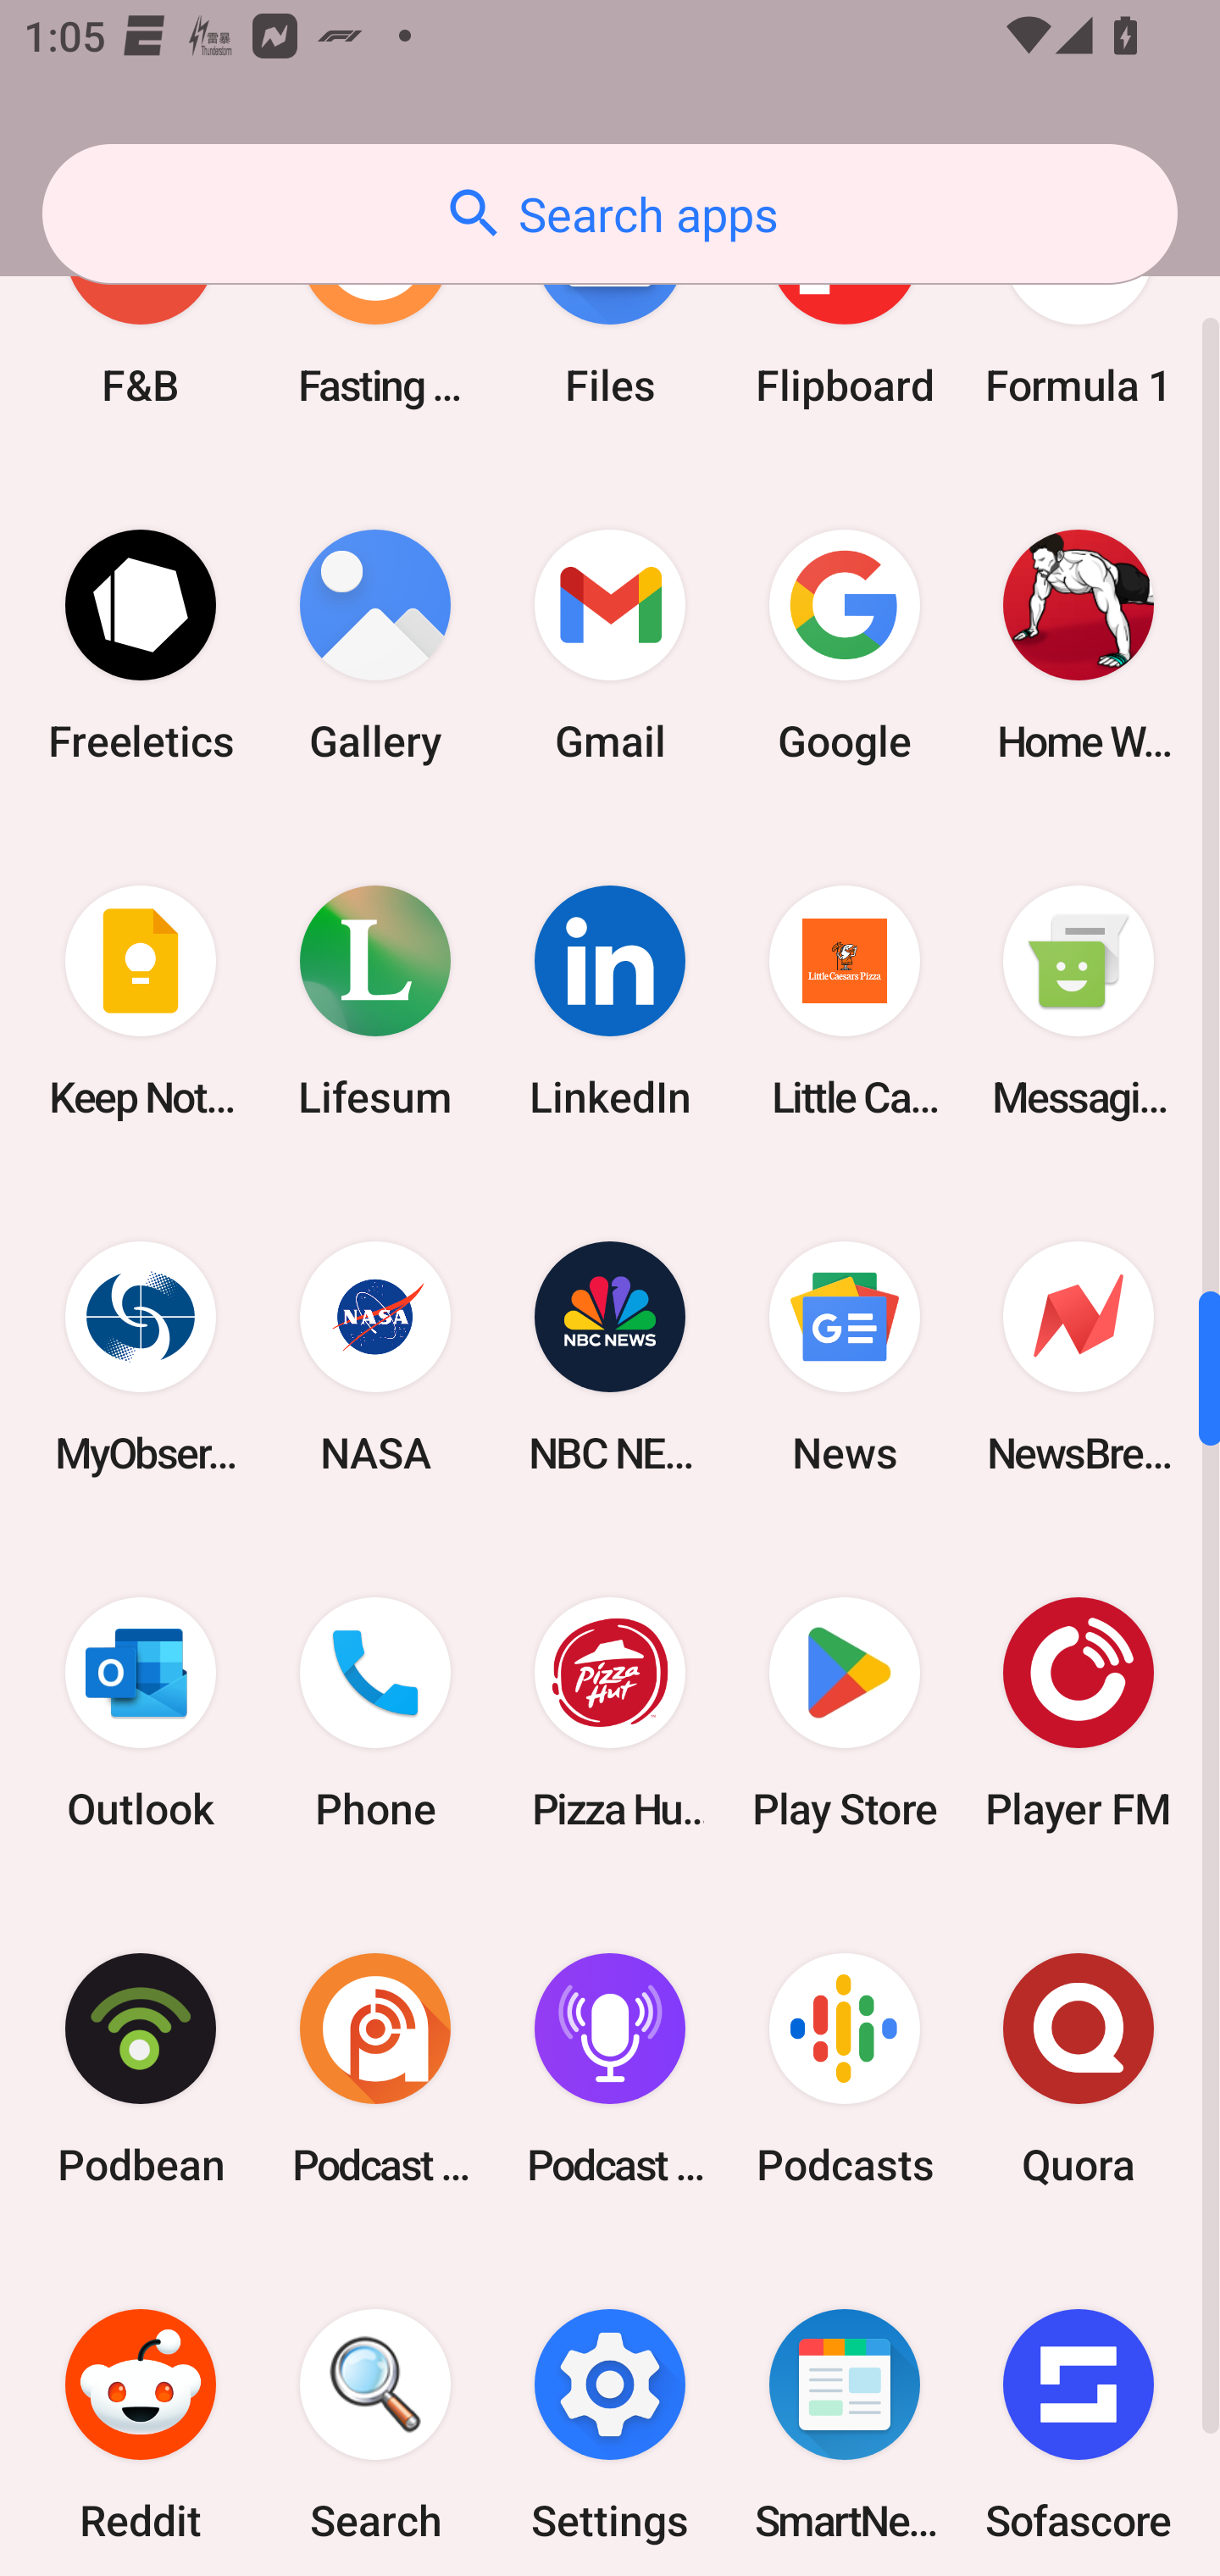 The width and height of the screenshot is (1220, 2576). Describe the element at coordinates (141, 2411) in the screenshot. I see `Reddit` at that location.